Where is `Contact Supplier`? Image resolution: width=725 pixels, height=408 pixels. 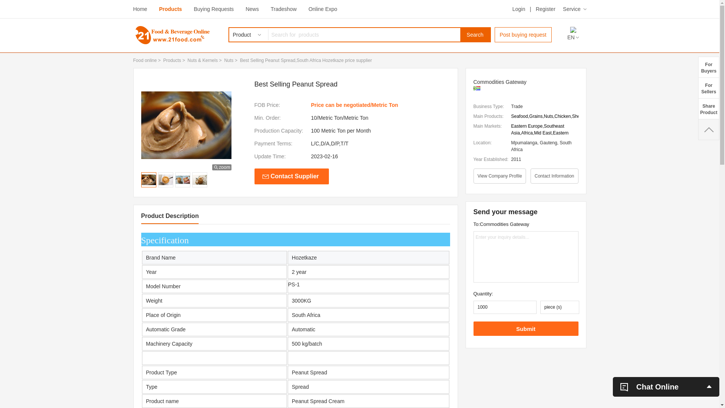 Contact Supplier is located at coordinates (292, 176).